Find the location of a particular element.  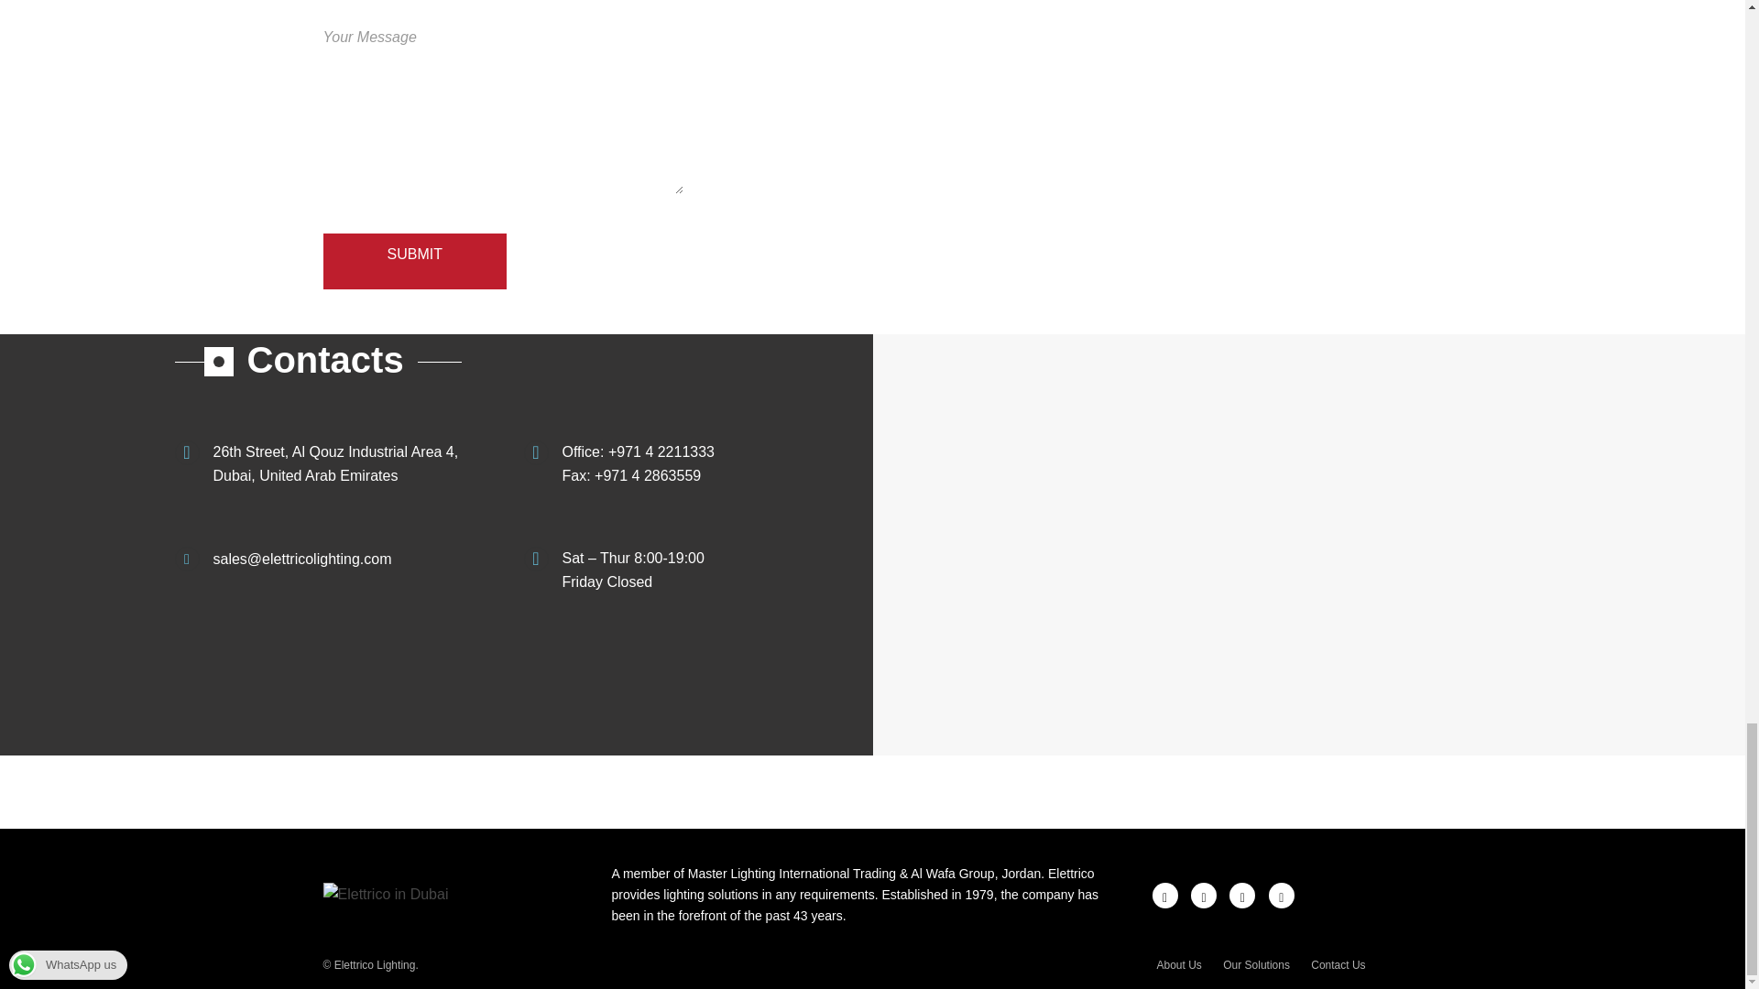

call to Elettrico lighting is located at coordinates (661, 451).